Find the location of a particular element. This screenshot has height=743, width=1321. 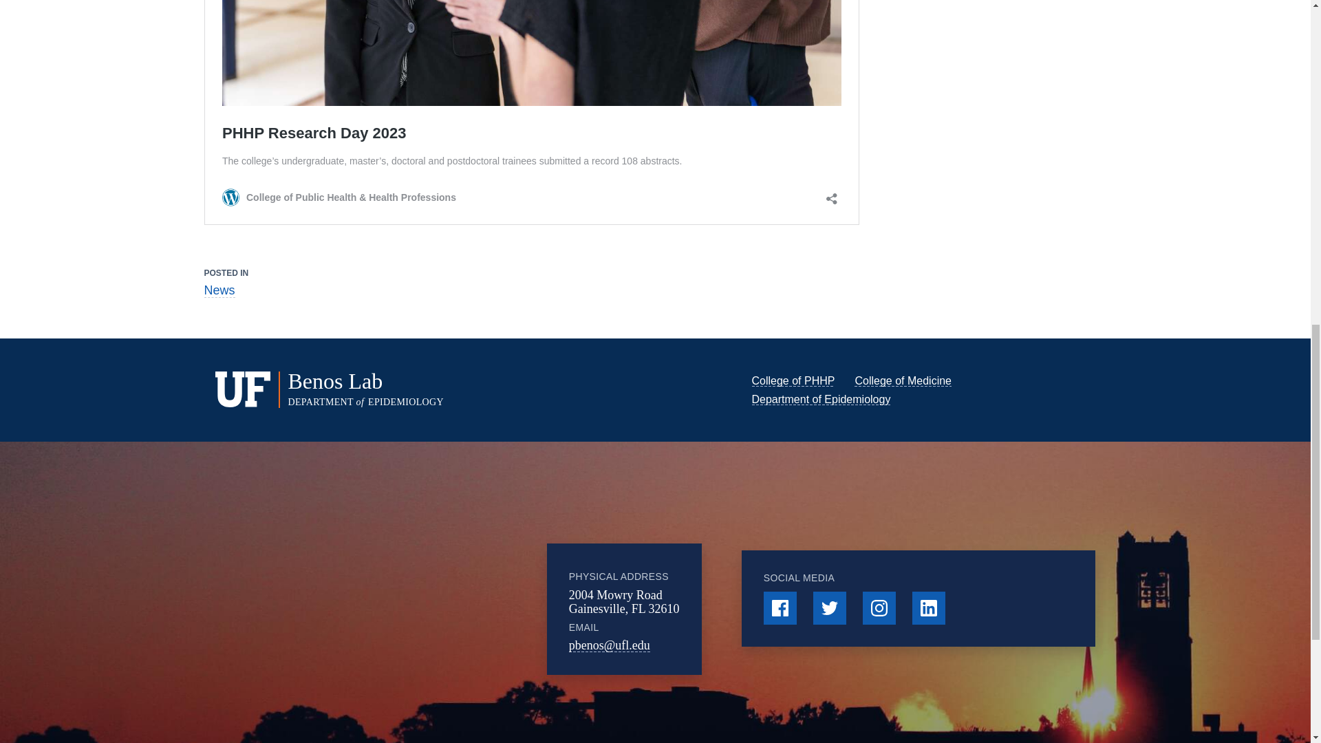

Department of Epidemiology is located at coordinates (821, 399).